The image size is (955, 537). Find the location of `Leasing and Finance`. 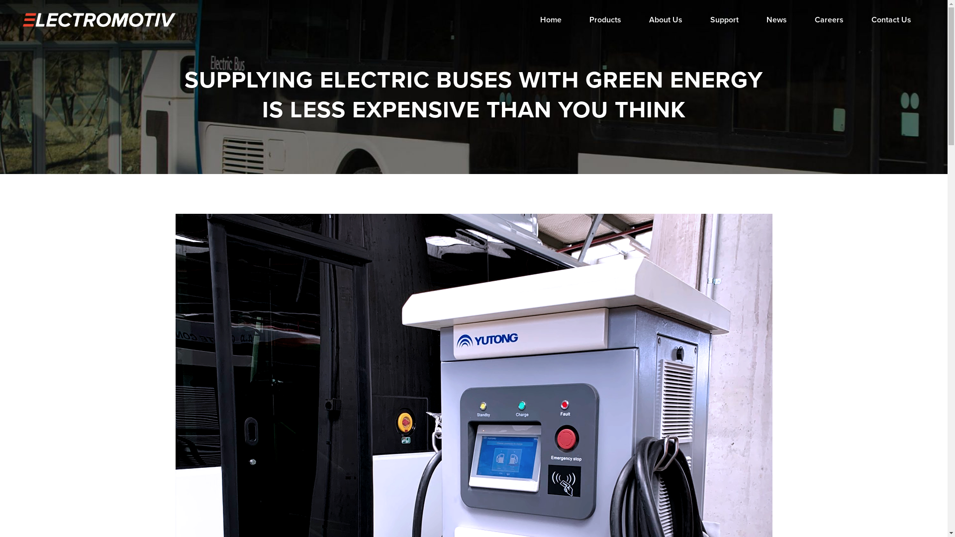

Leasing and Finance is located at coordinates (401, 419).